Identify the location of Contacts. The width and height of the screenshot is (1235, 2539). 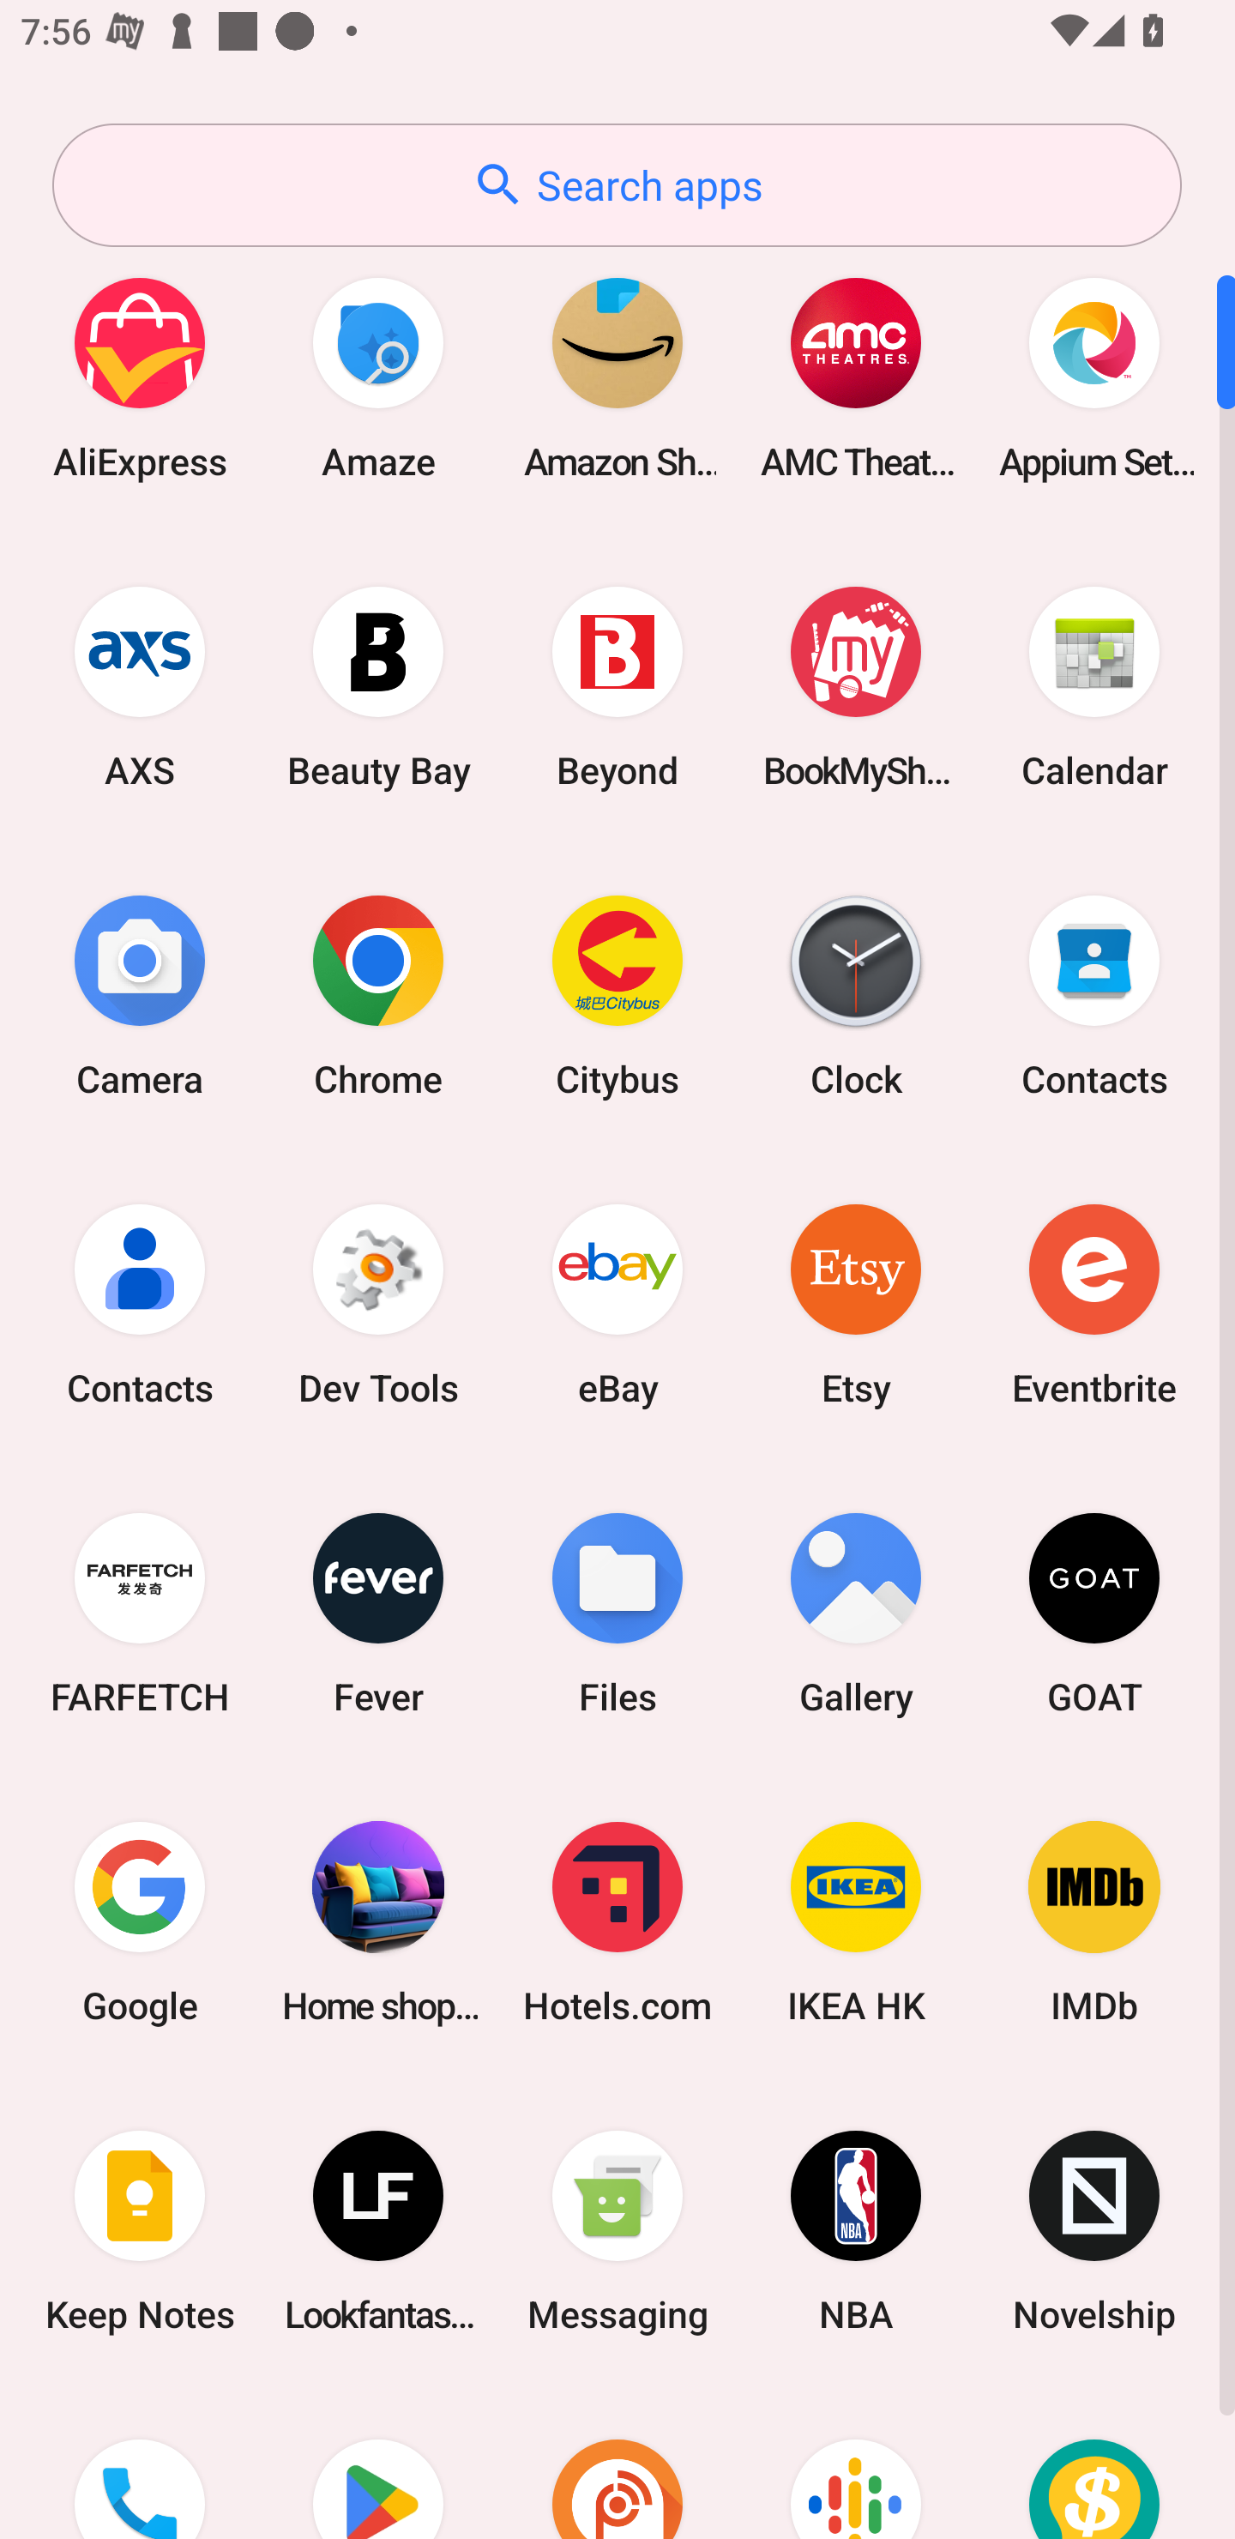
(140, 1304).